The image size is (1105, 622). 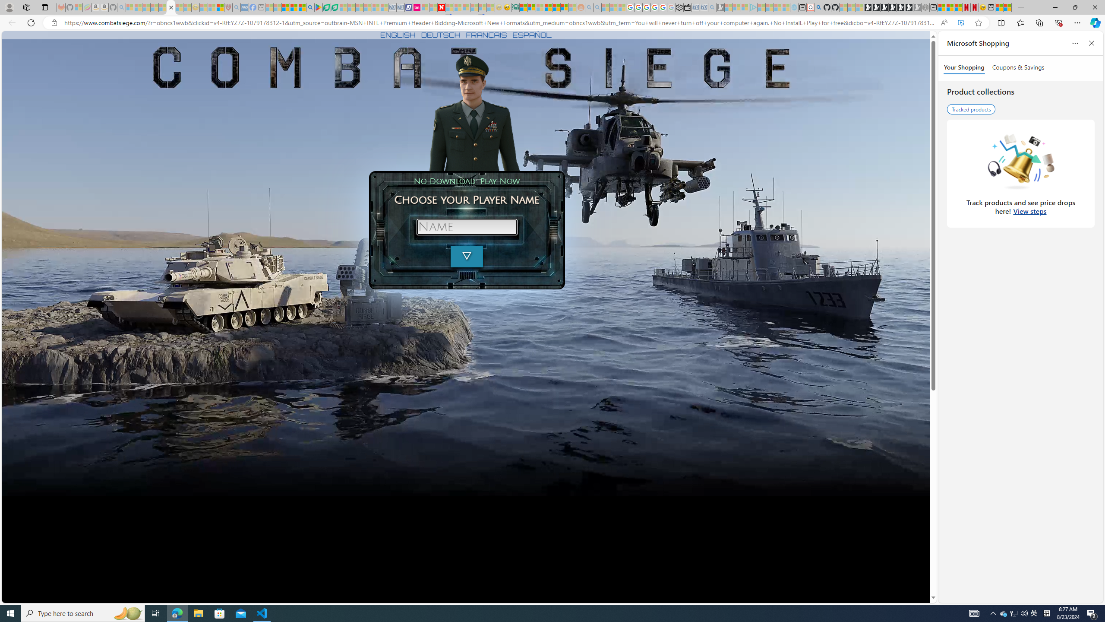 I want to click on MSNBC - MSN - Sleeping, so click(x=269, y=7).